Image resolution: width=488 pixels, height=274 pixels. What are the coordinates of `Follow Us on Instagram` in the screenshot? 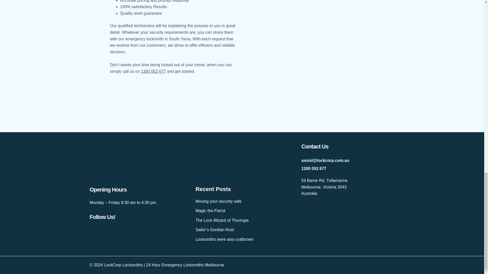 It's located at (140, 231).